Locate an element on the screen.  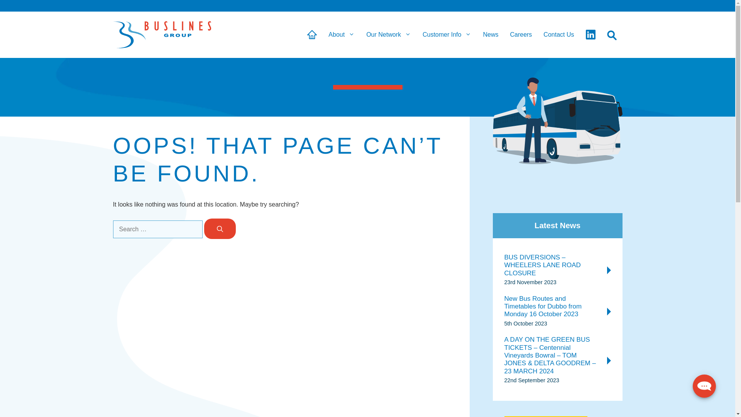
Search for: is located at coordinates (157, 229).